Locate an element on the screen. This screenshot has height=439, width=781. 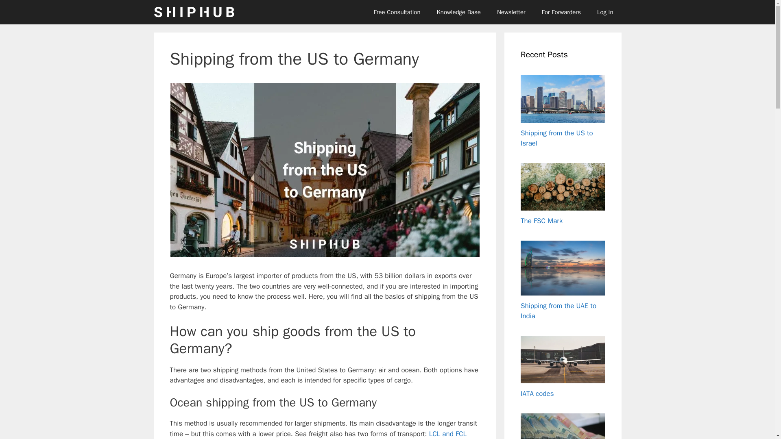
ShipHub is located at coordinates (196, 12).